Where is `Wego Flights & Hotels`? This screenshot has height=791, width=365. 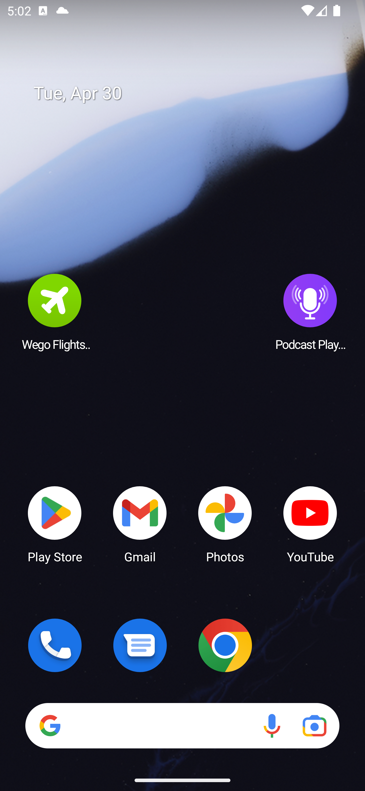 Wego Flights & Hotels is located at coordinates (55, 312).